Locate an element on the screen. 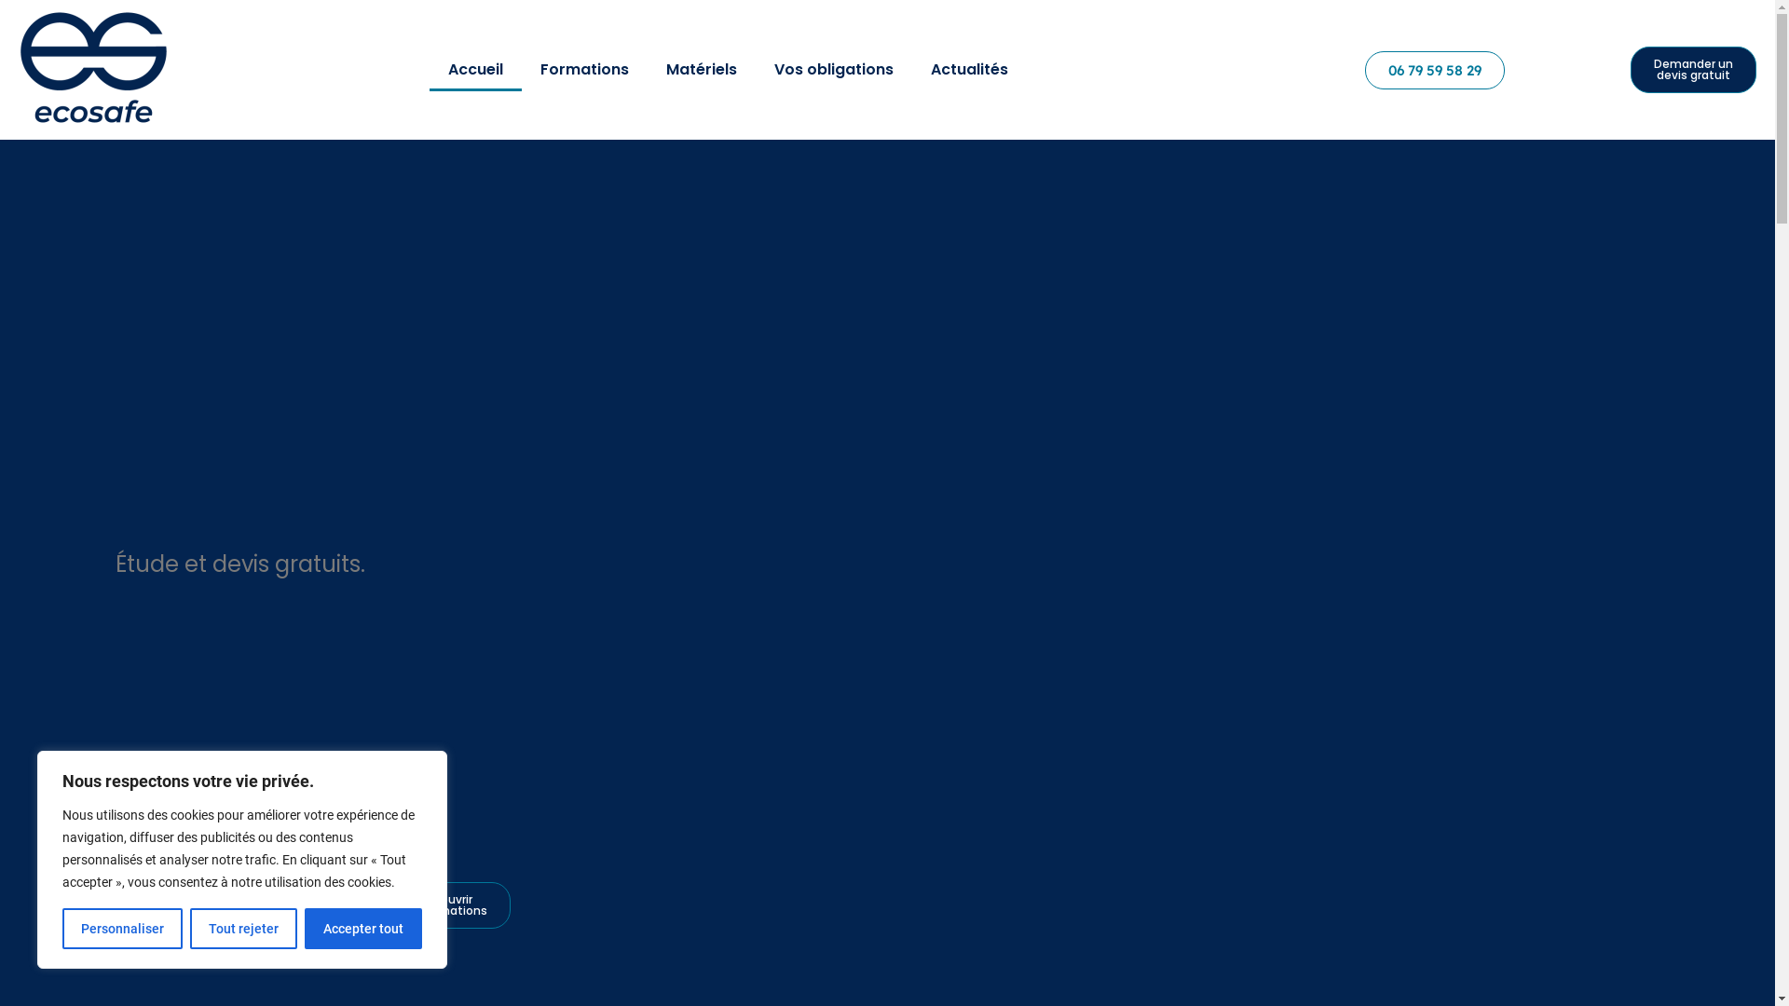  Formations is located at coordinates (585, 70).